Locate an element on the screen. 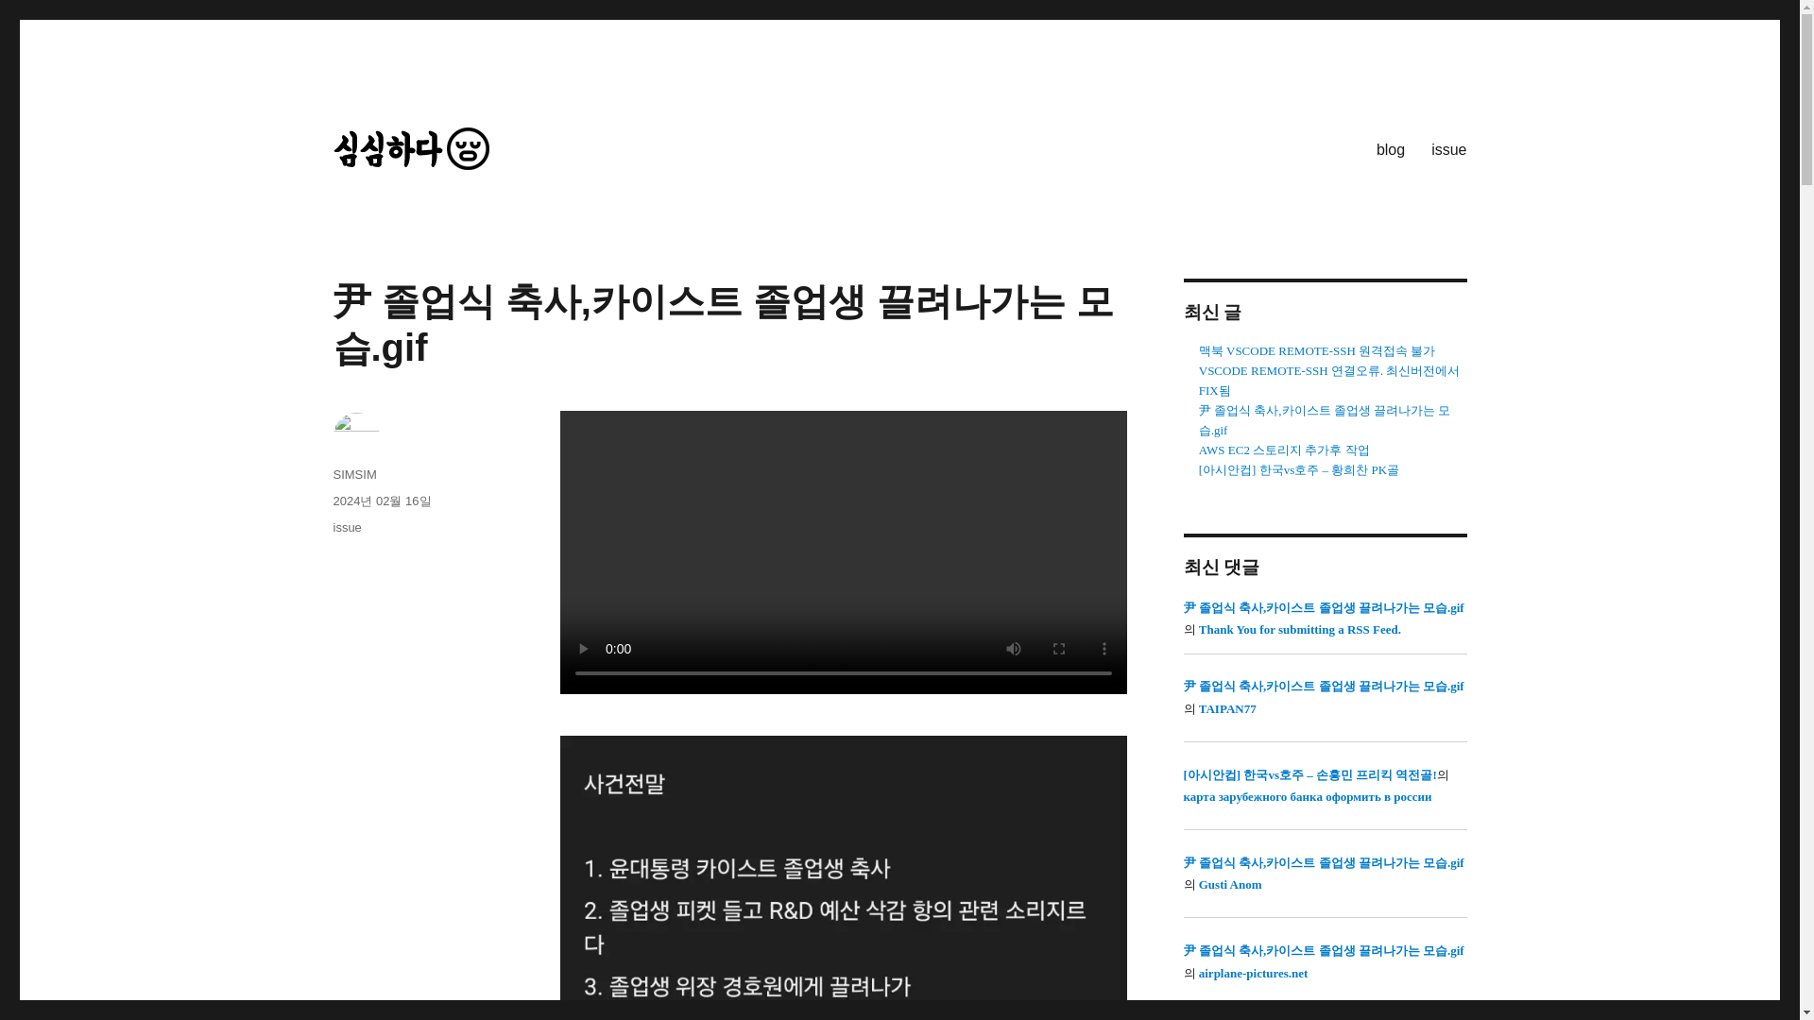 The height and width of the screenshot is (1020, 1814). issue is located at coordinates (346, 527).